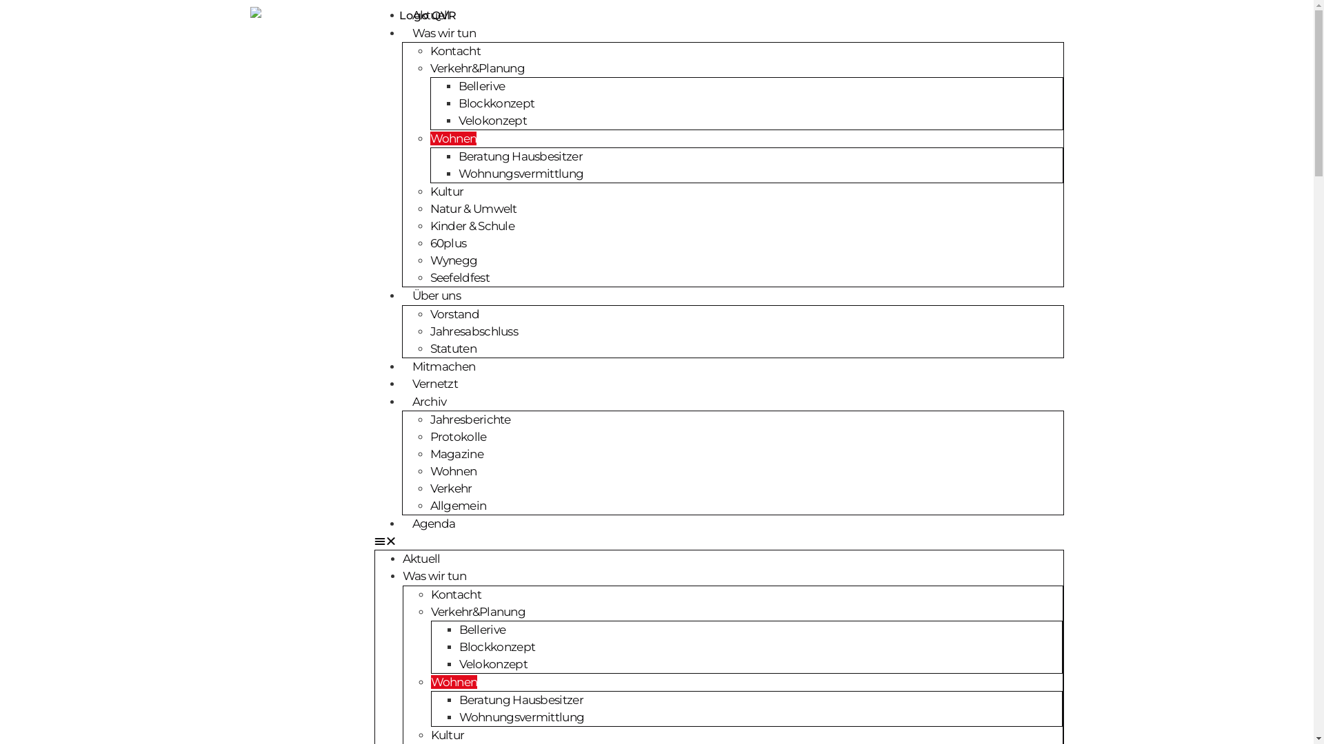 The width and height of the screenshot is (1324, 744). Describe the element at coordinates (455, 594) in the screenshot. I see `Kontacht` at that location.